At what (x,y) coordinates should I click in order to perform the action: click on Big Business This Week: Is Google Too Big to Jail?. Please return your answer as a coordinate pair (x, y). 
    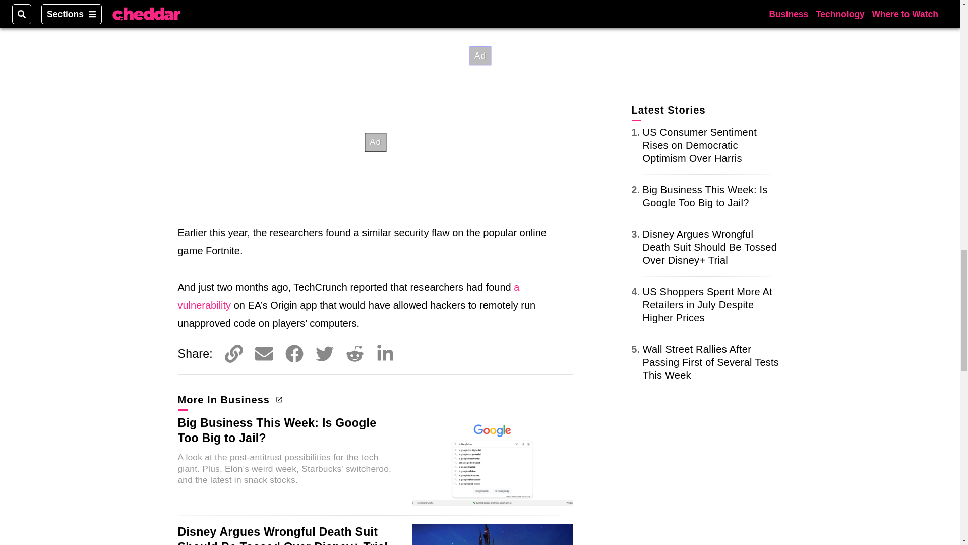
    Looking at the image, I should click on (276, 430).